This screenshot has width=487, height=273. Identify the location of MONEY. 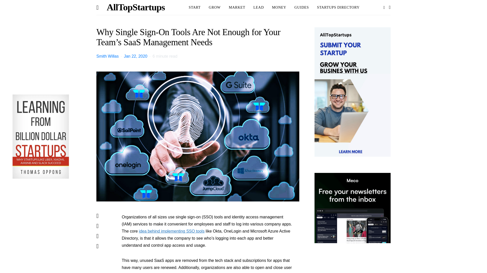
(279, 8).